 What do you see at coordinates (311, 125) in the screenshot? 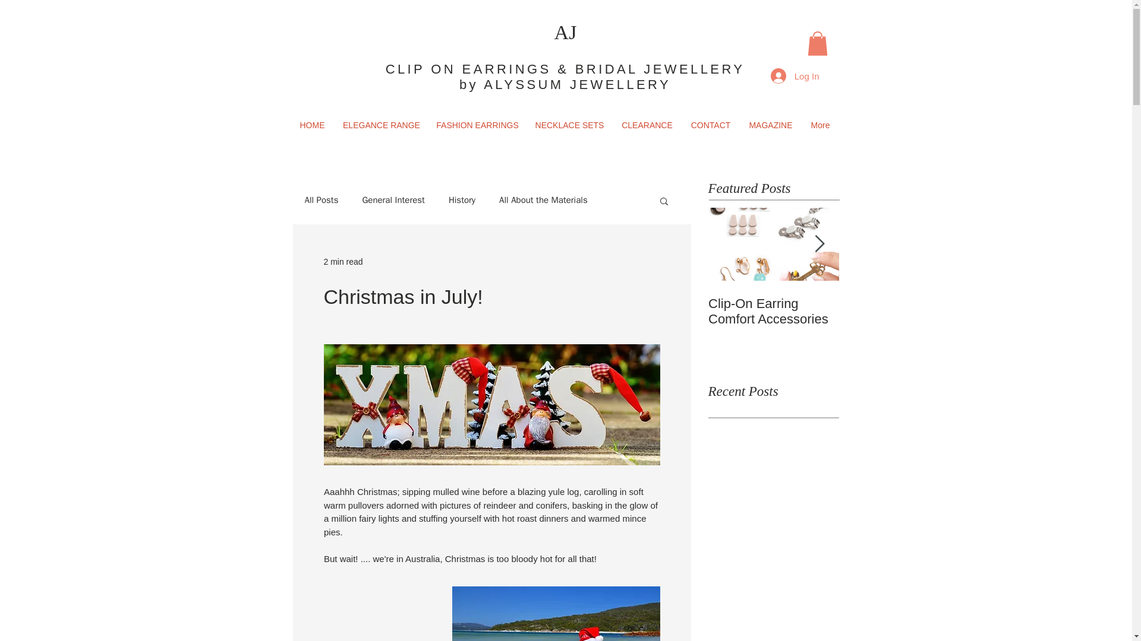
I see `HOME` at bounding box center [311, 125].